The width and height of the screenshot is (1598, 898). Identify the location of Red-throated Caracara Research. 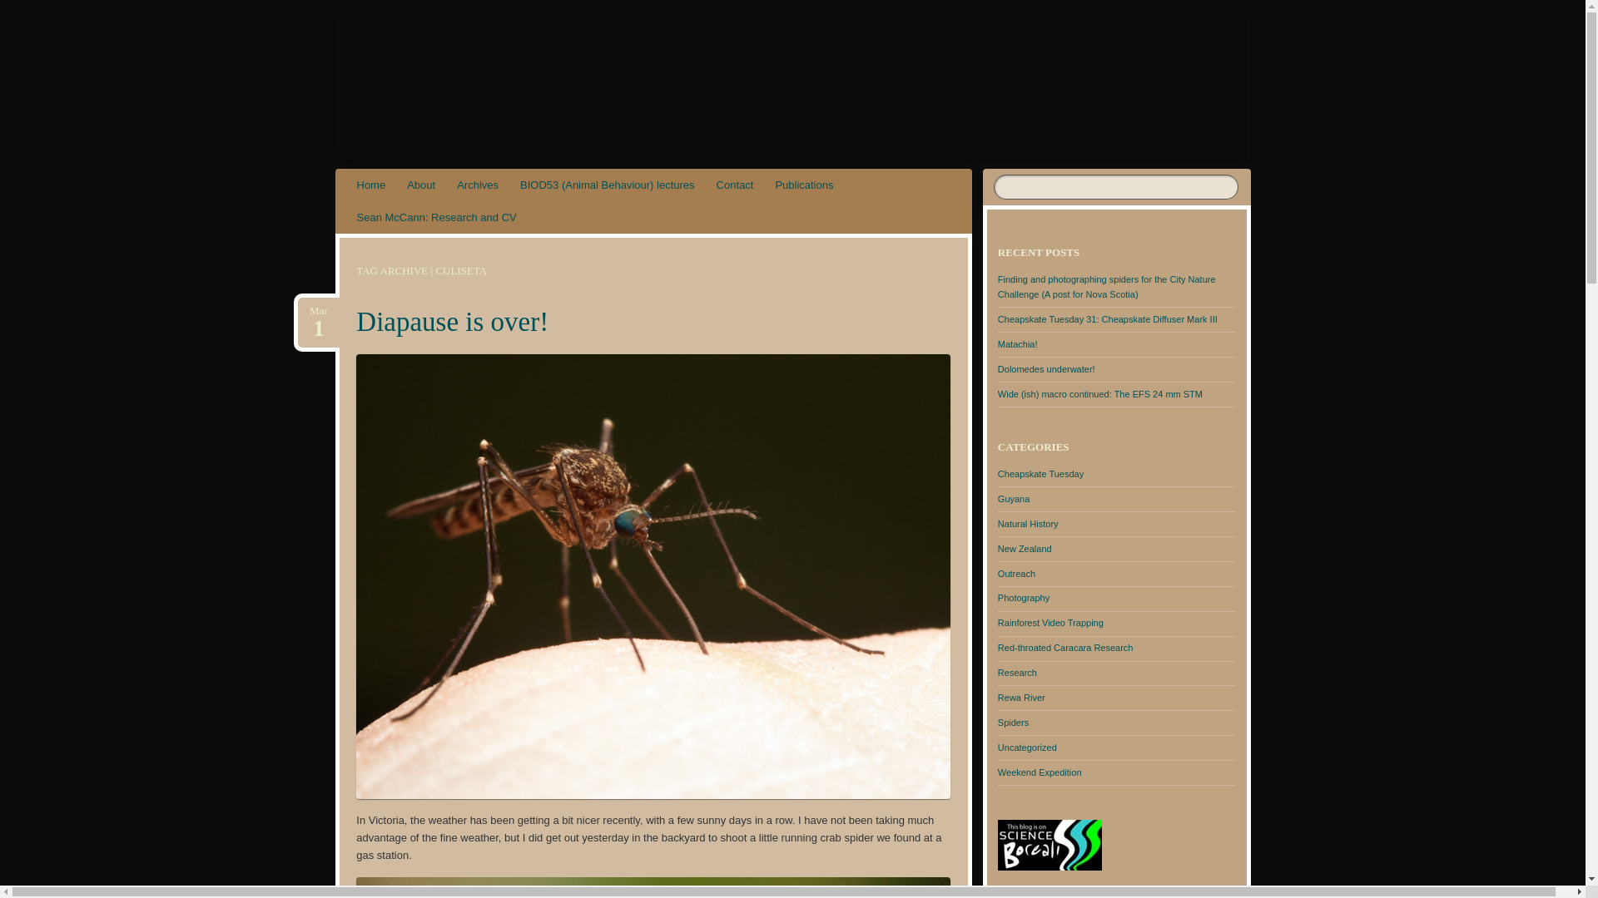
(1065, 648).